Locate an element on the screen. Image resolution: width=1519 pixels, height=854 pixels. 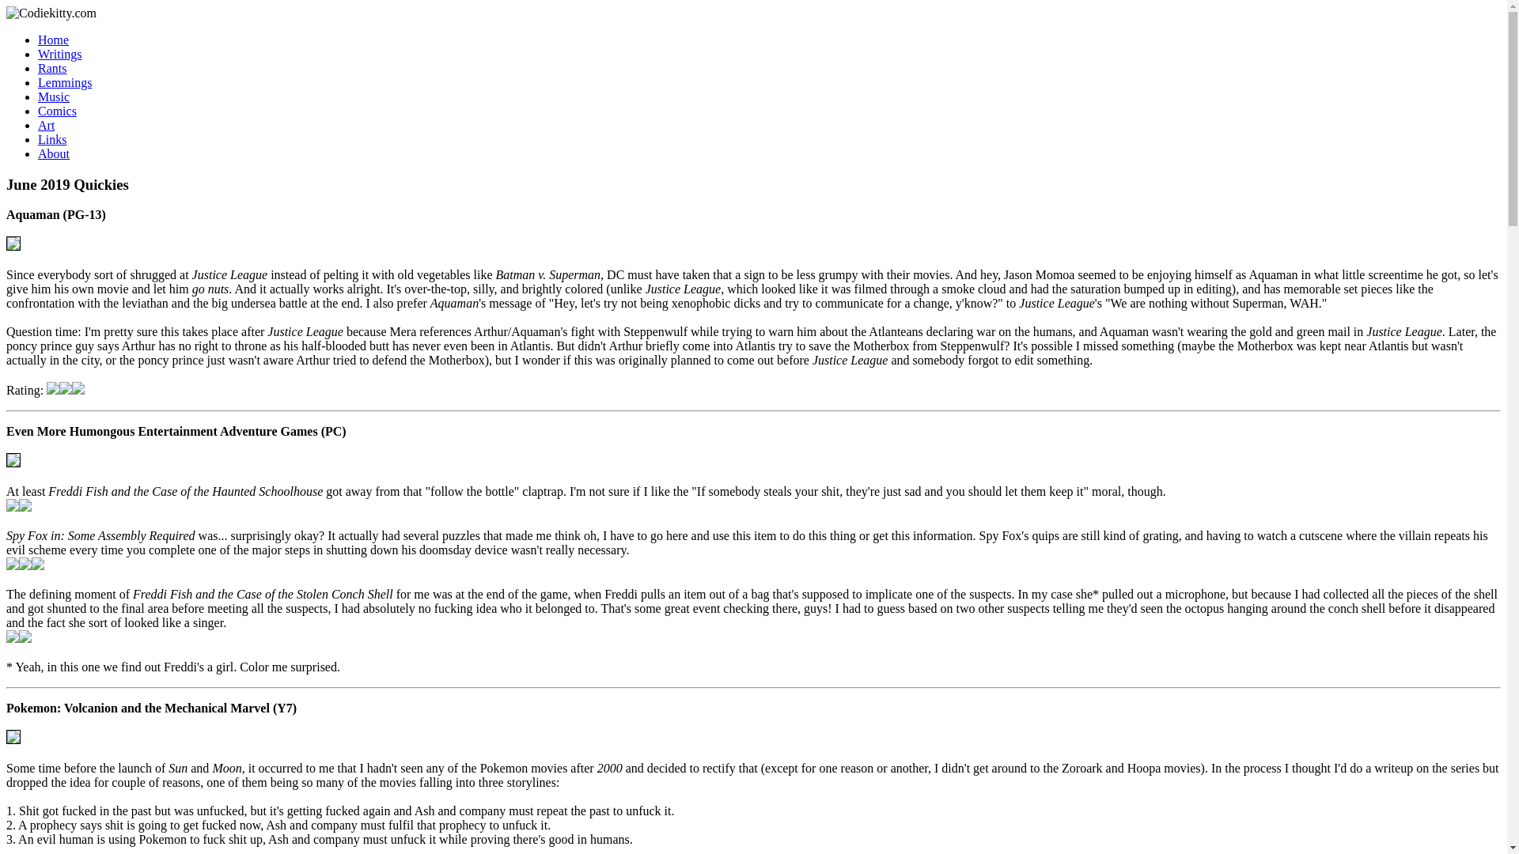
Music is located at coordinates (54, 96).